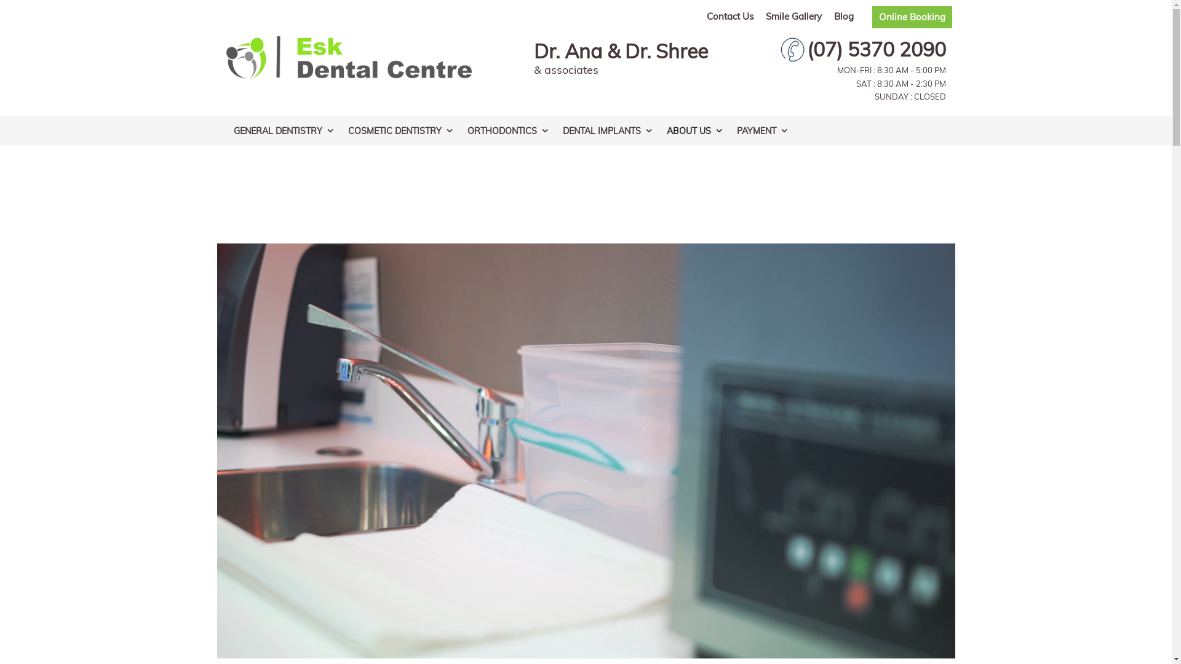 This screenshot has width=1181, height=664. Describe the element at coordinates (284, 130) in the screenshot. I see `GENERAL DENTISTRY` at that location.